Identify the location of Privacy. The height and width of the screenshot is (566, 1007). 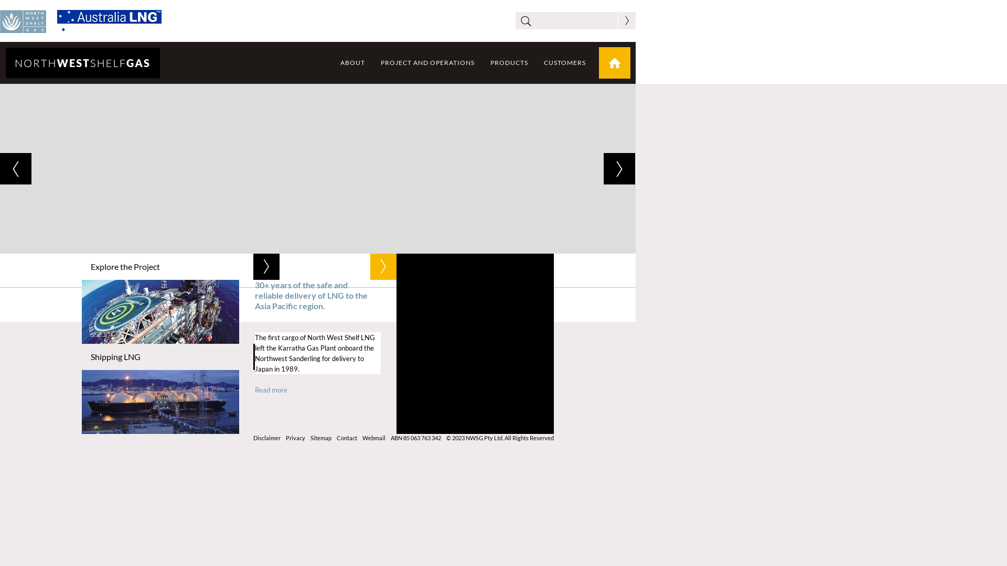
(296, 438).